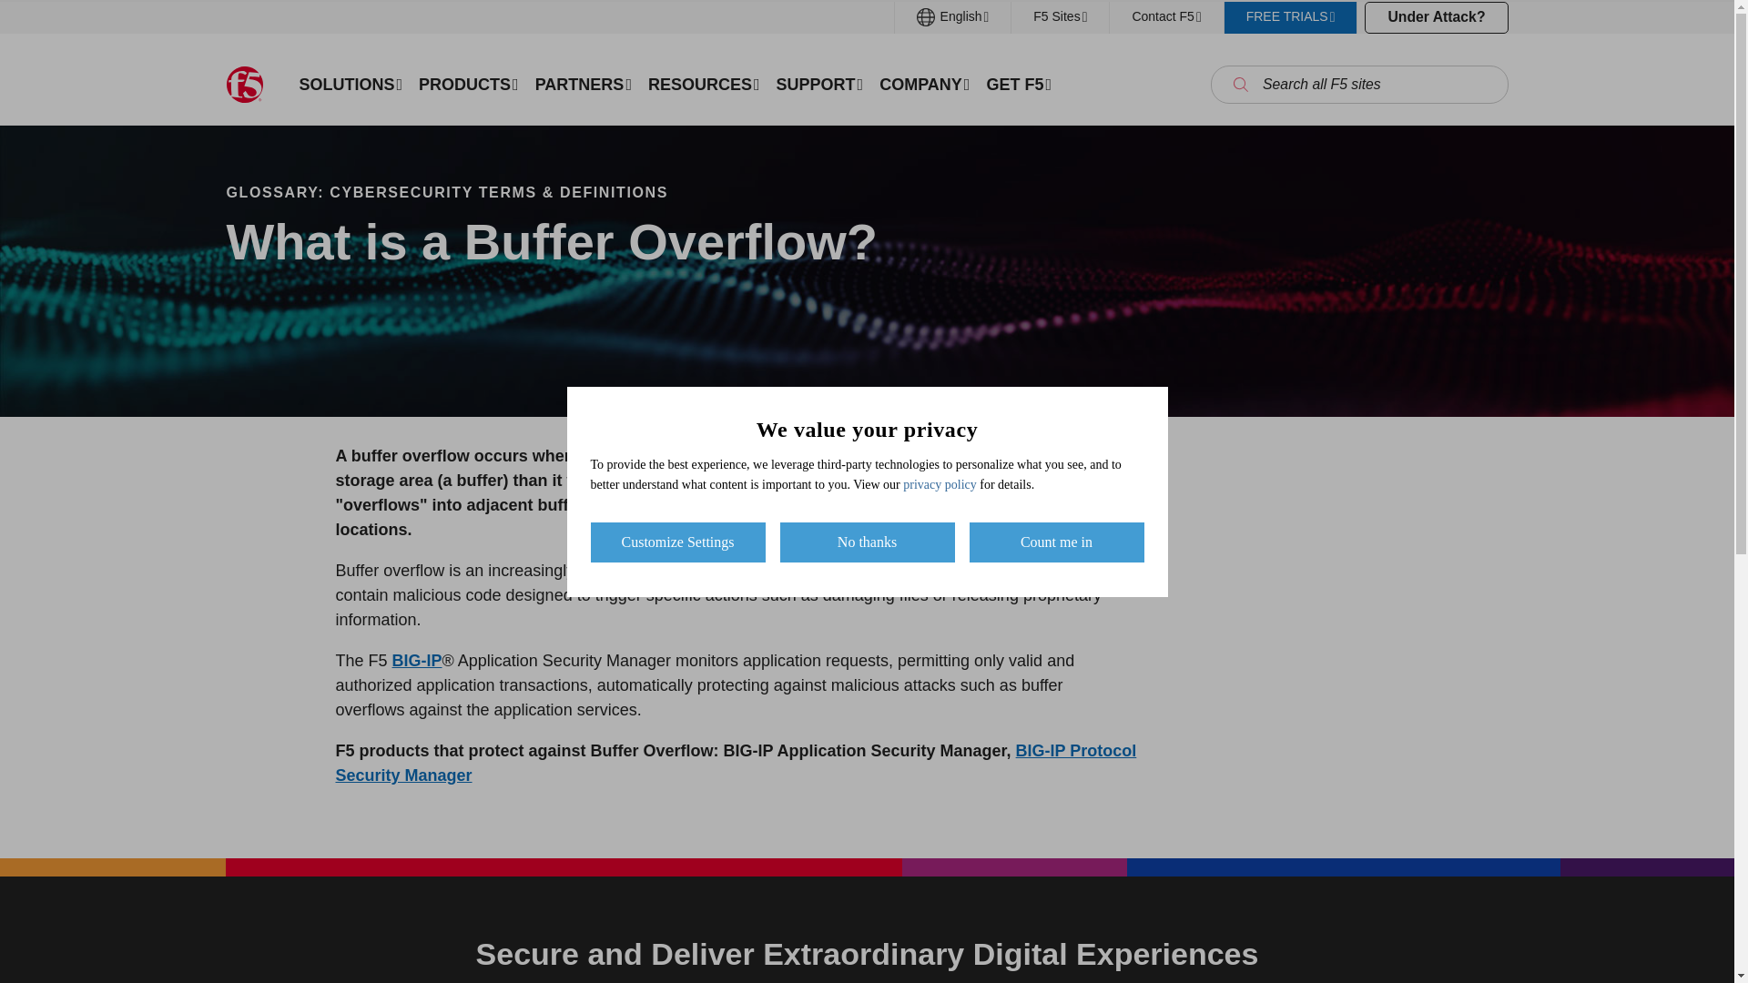 The height and width of the screenshot is (983, 1748). I want to click on PARTNERS, so click(583, 84).